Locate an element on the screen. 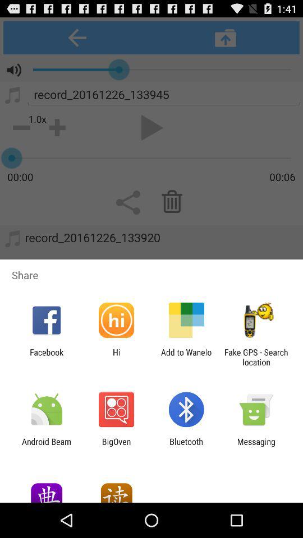 The width and height of the screenshot is (303, 538). open app to the left of hi item is located at coordinates (47, 357).